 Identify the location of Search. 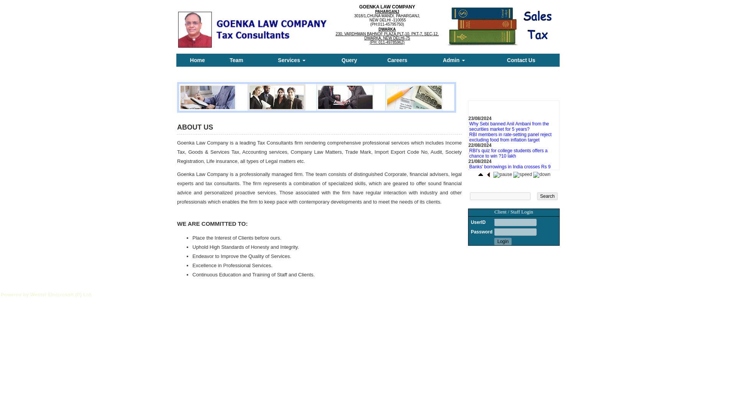
(547, 196).